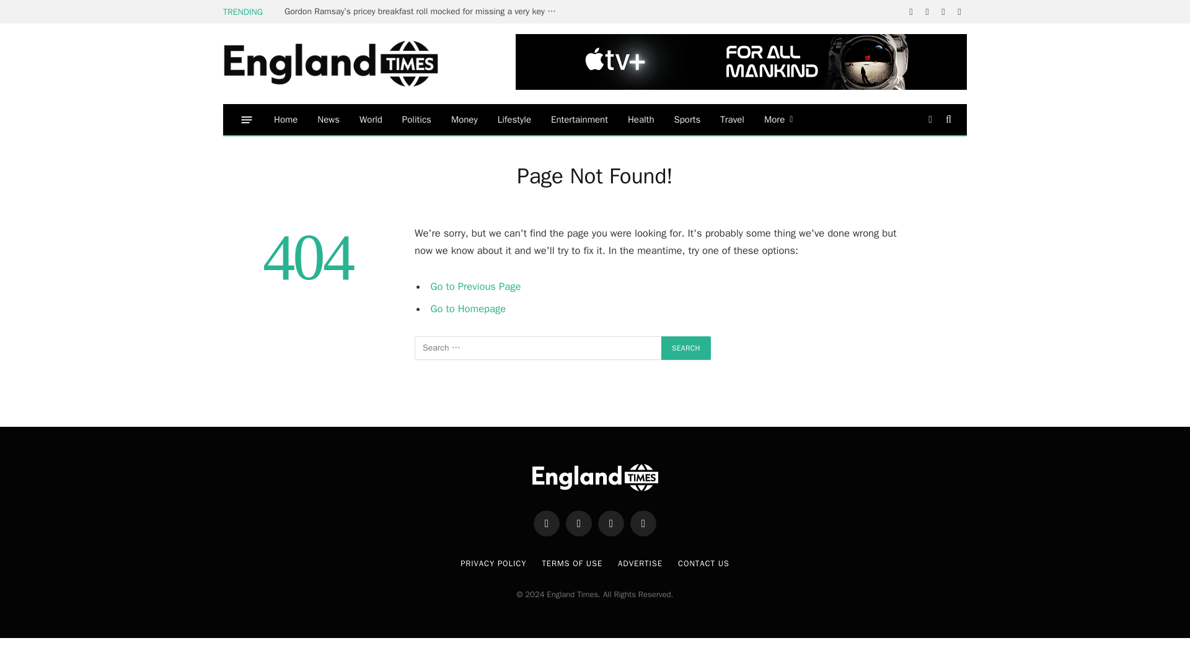 This screenshot has height=669, width=1190. Describe the element at coordinates (930, 119) in the screenshot. I see `Switch to Dark Design - easier on eyes.` at that location.